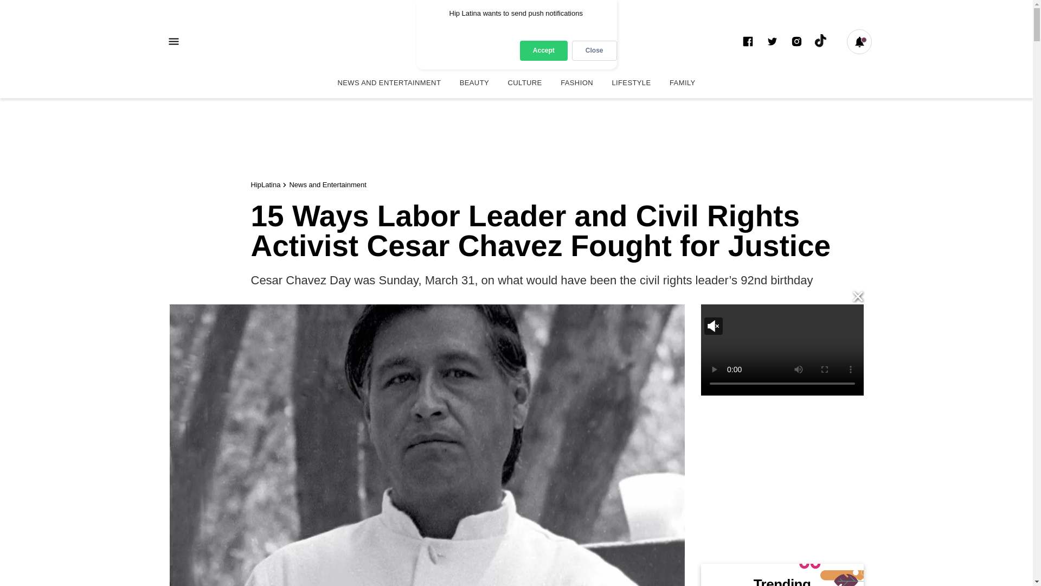 This screenshot has width=1041, height=586. What do you see at coordinates (631, 82) in the screenshot?
I see `LIFESTYLE` at bounding box center [631, 82].